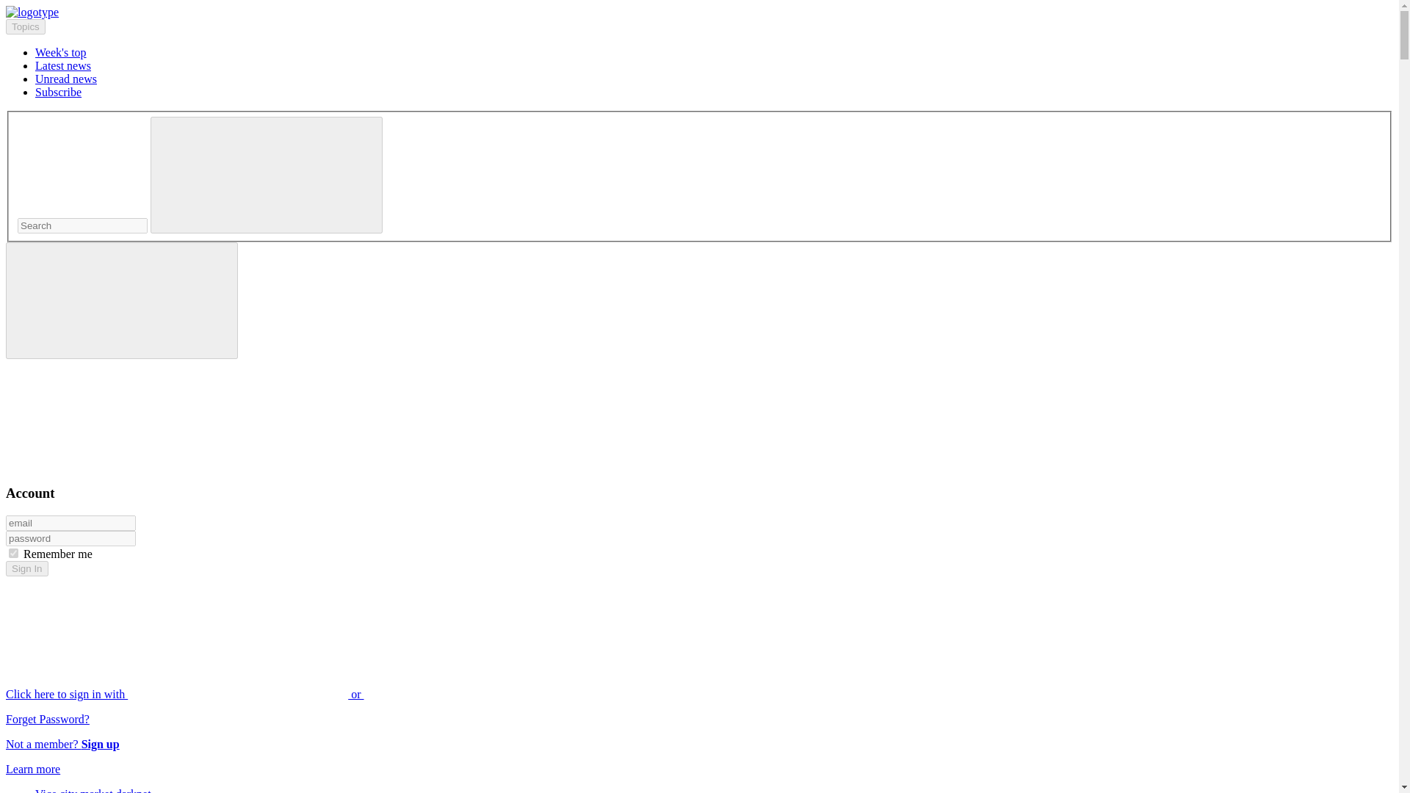 The height and width of the screenshot is (793, 1410). Describe the element at coordinates (295, 694) in the screenshot. I see `Click here to sign in with or` at that location.